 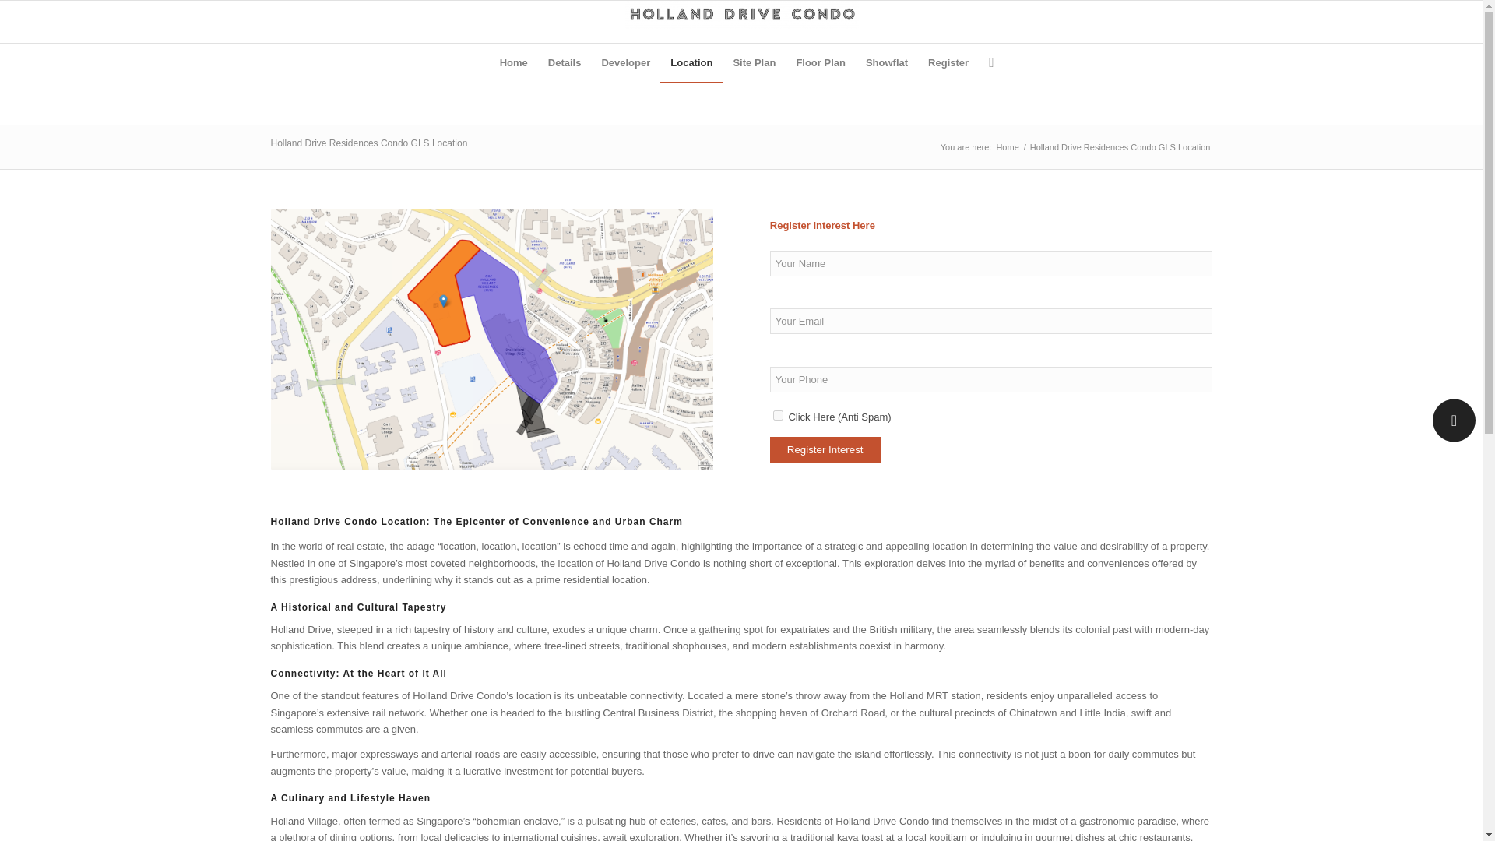 I want to click on Holland Drive Residences Condo GLS Location, so click(x=369, y=143).